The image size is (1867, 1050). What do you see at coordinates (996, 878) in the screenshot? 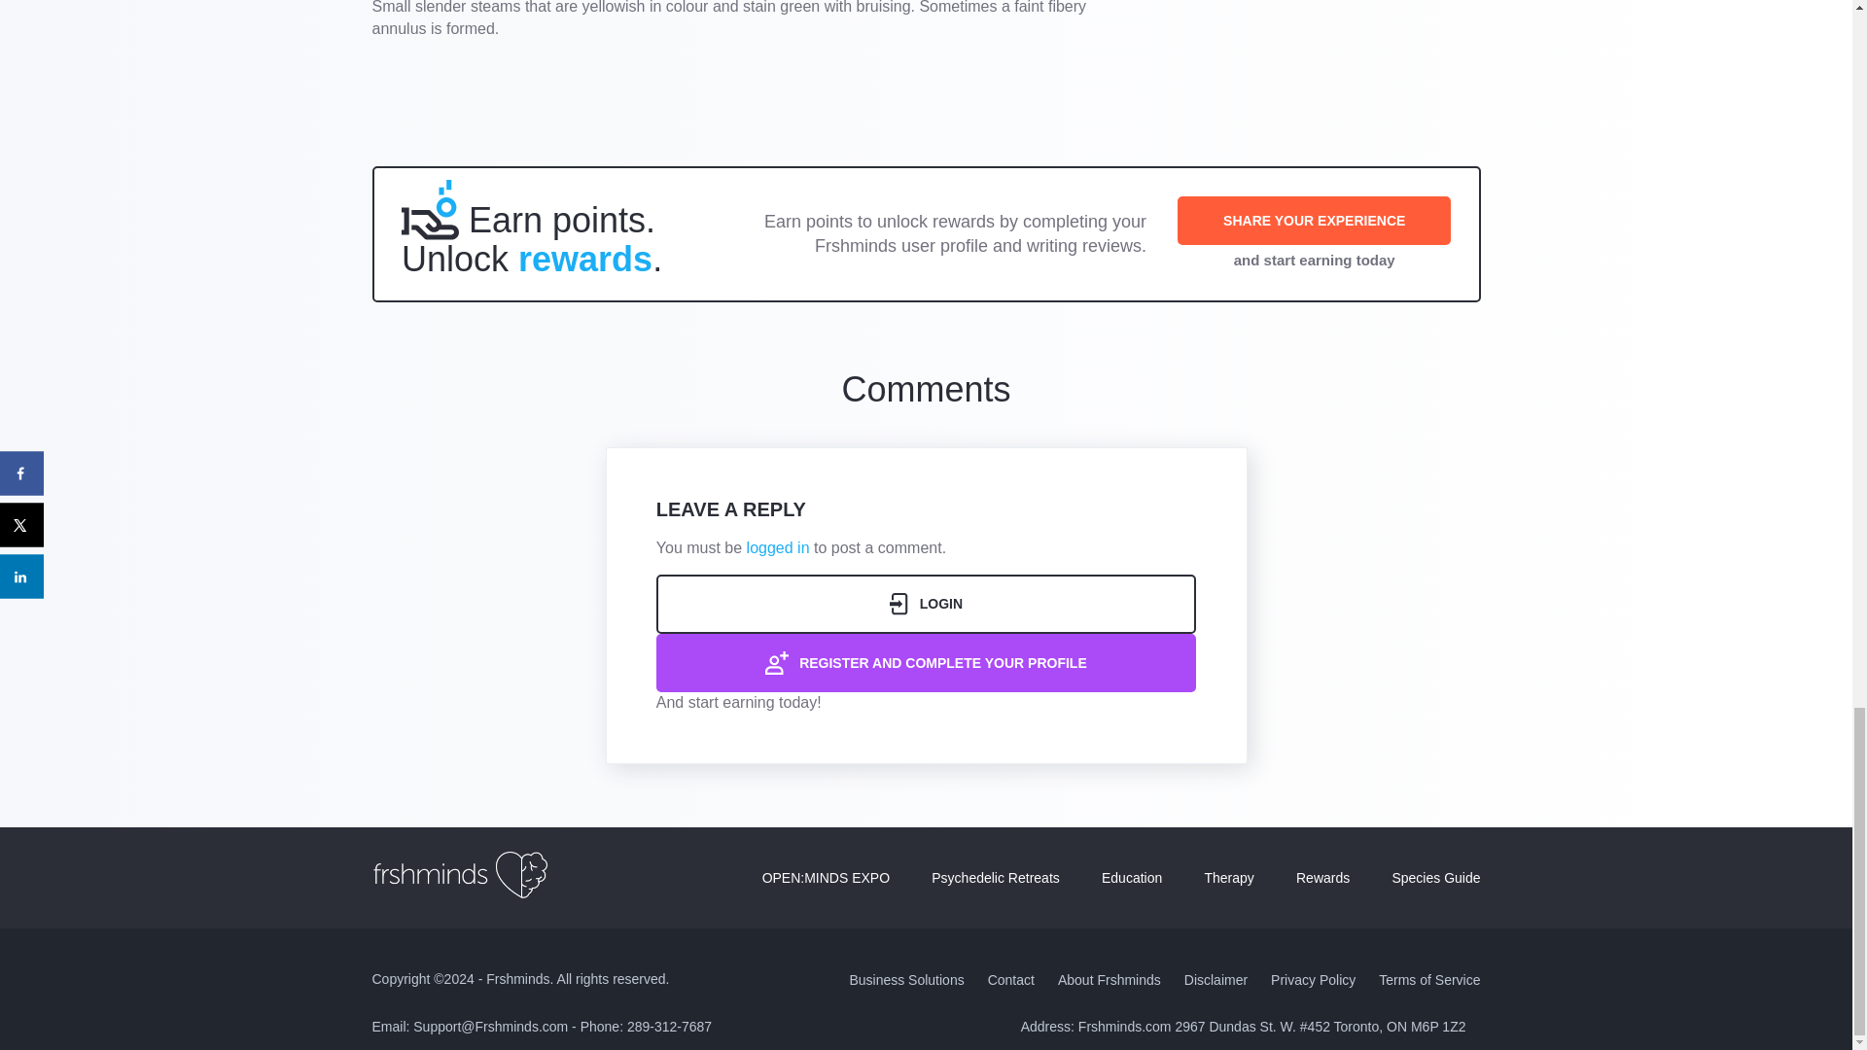
I see `Psychedelic Retreats` at bounding box center [996, 878].